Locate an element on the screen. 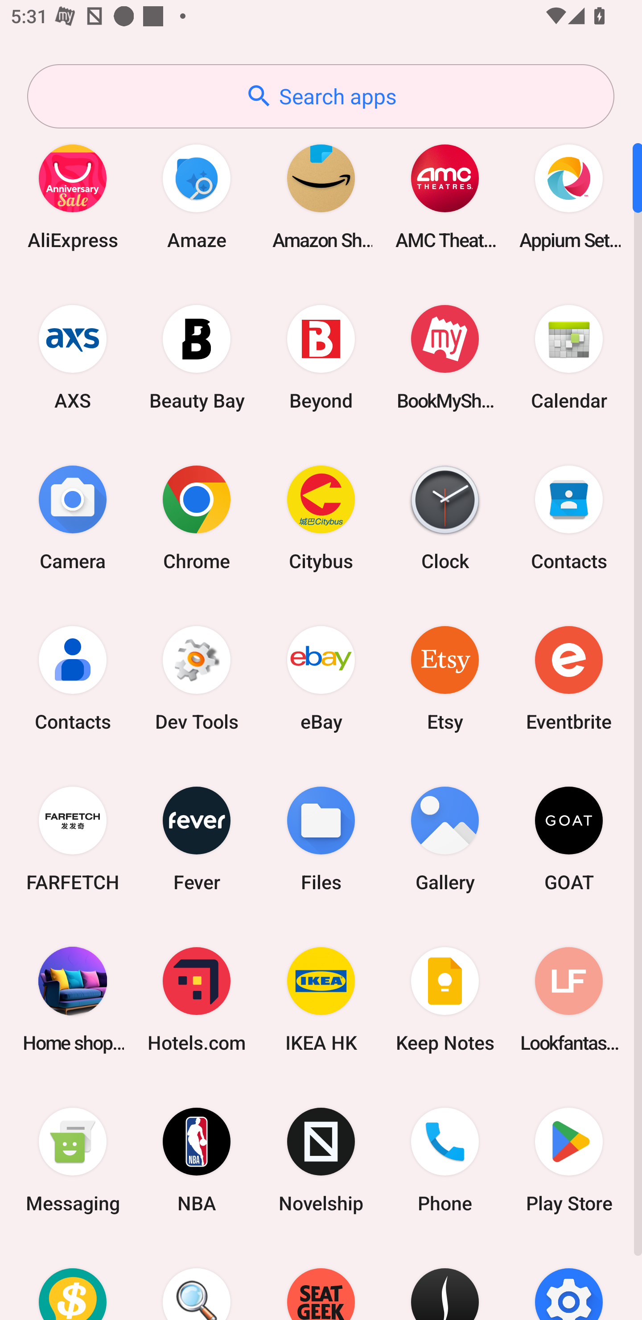 Image resolution: width=642 pixels, height=1320 pixels. Beyond is located at coordinates (321, 357).